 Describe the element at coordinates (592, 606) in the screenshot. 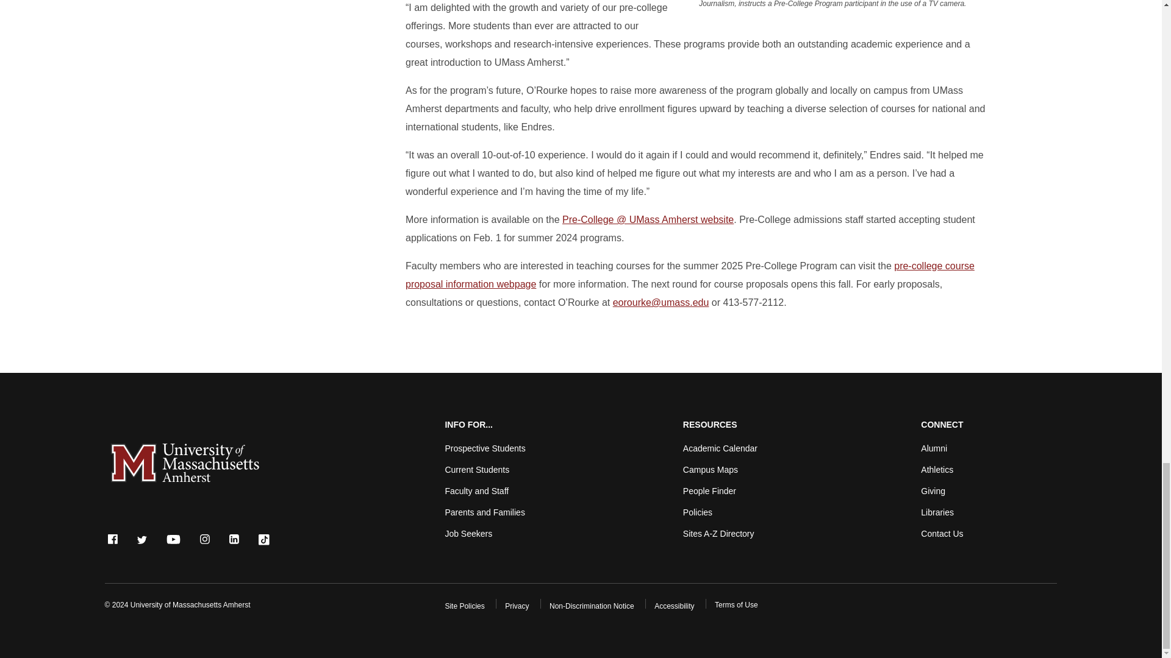

I see `UMass Amherst non-discrimination policies` at that location.